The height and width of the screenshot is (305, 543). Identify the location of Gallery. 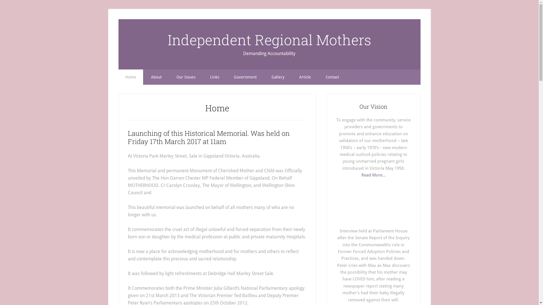
(278, 77).